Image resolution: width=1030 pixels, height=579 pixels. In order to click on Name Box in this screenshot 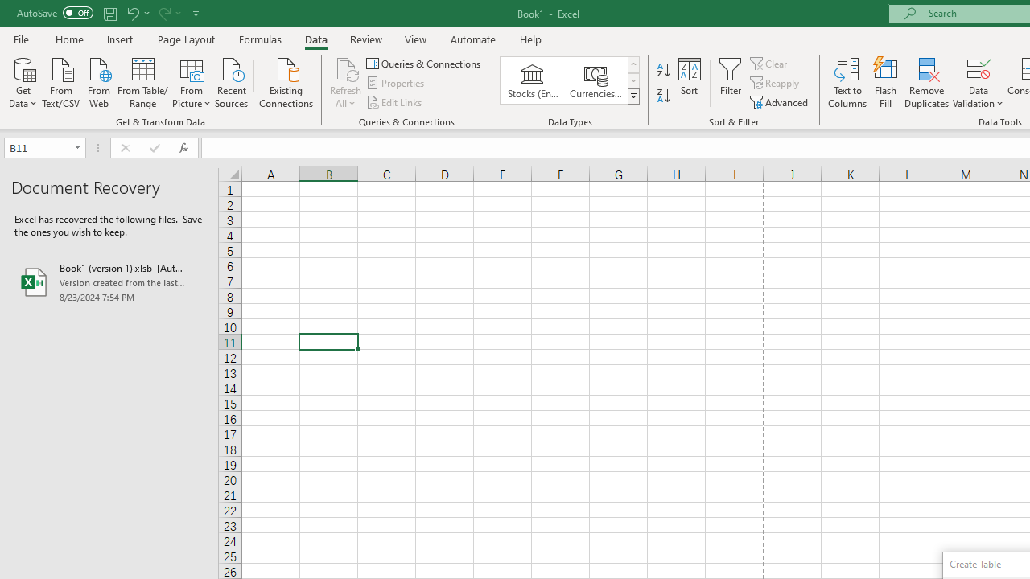, I will do `click(37, 147)`.